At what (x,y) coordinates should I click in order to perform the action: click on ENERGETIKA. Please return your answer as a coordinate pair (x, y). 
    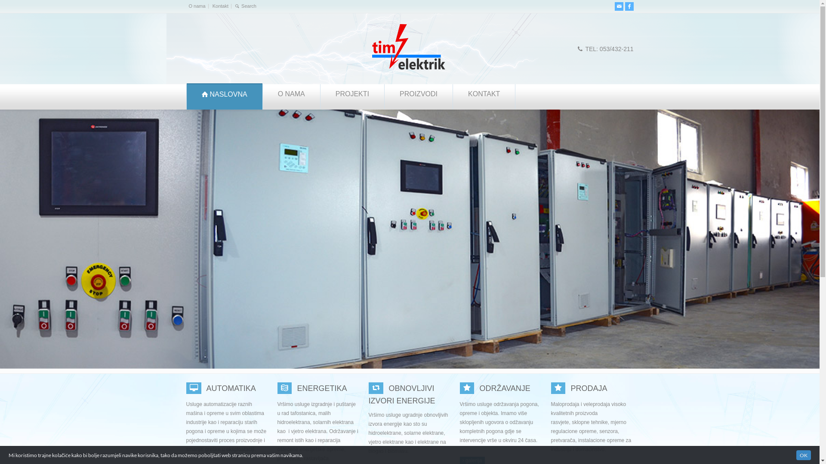
    Looking at the image, I should click on (322, 388).